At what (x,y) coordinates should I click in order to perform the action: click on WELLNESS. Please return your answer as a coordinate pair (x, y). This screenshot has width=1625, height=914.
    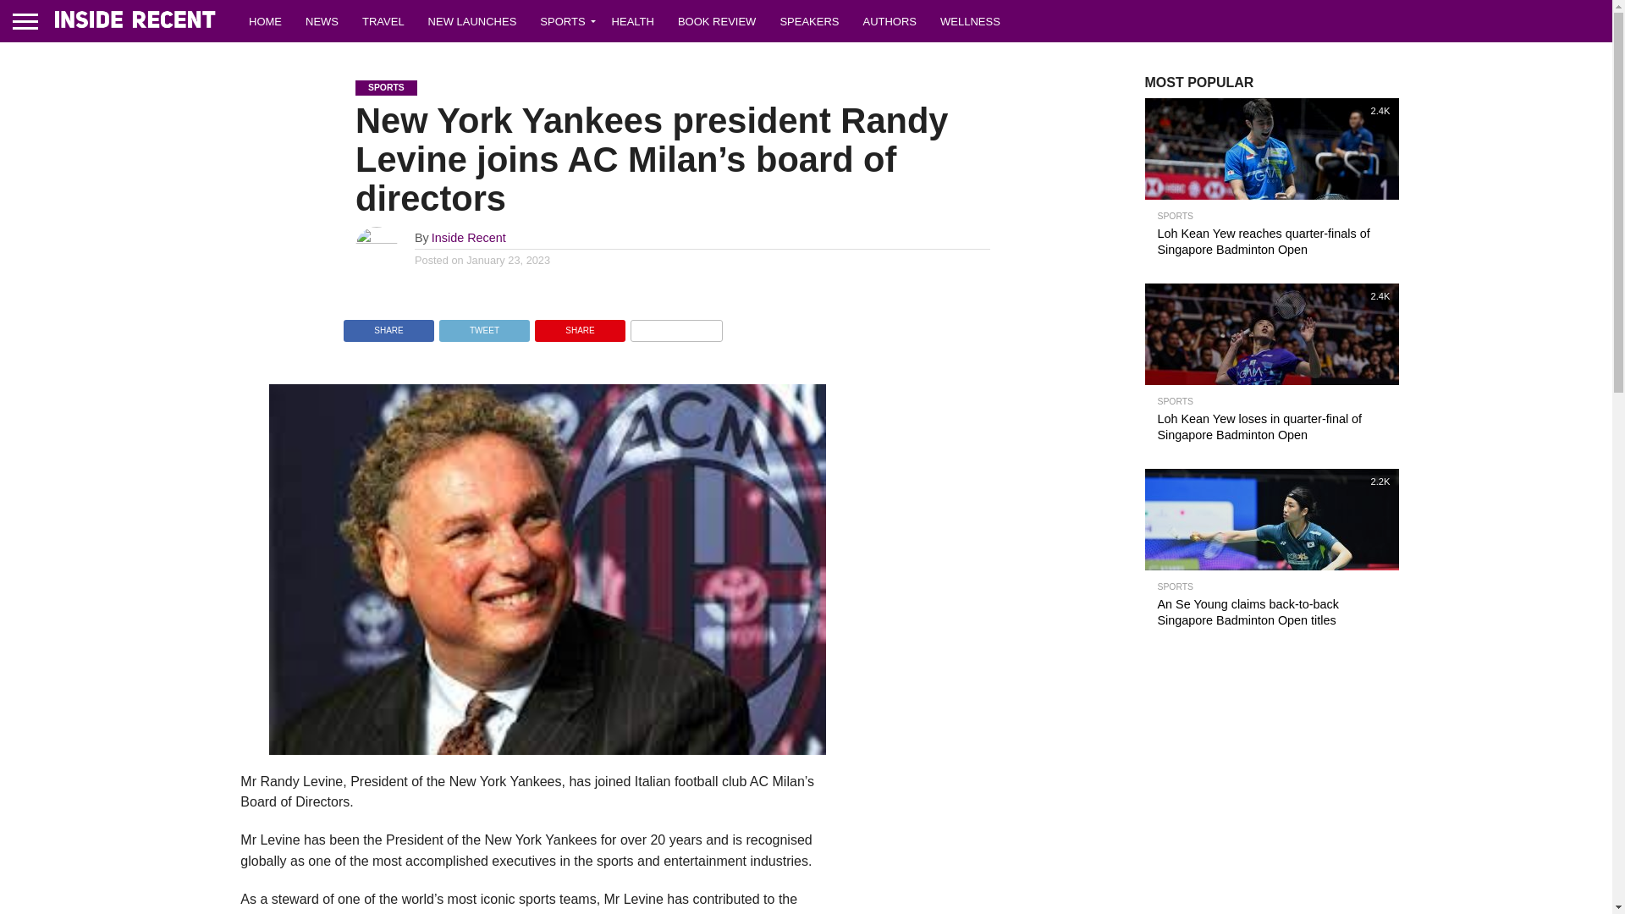
    Looking at the image, I should click on (970, 20).